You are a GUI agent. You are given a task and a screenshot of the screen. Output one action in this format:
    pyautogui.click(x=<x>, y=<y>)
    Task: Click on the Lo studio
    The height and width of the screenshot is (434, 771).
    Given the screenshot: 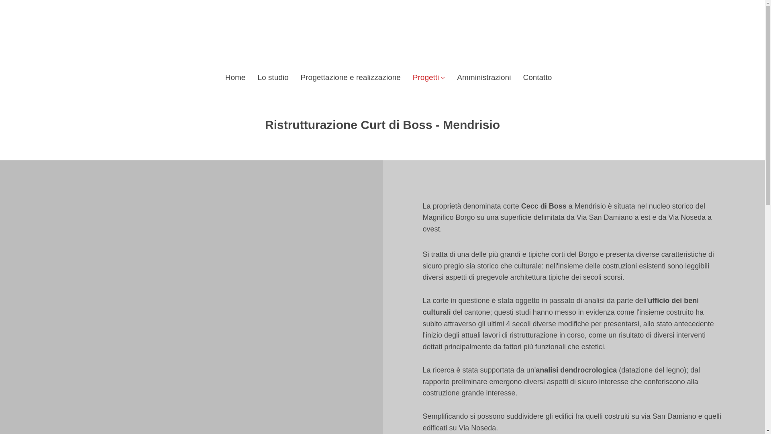 What is the action you would take?
    pyautogui.click(x=273, y=77)
    